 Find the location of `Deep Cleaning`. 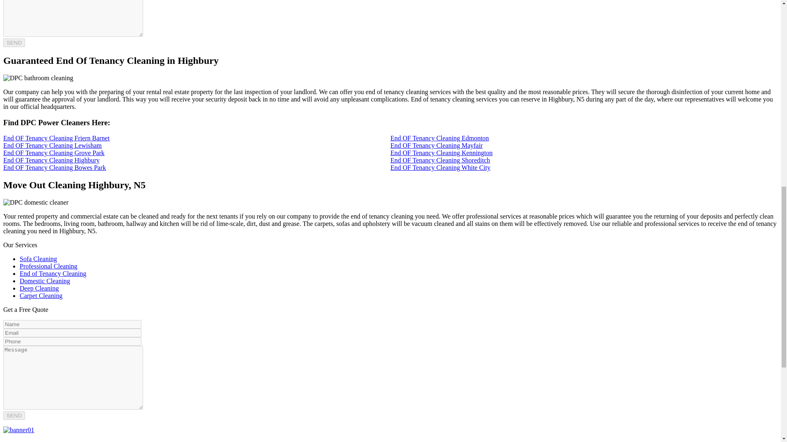

Deep Cleaning is located at coordinates (39, 288).